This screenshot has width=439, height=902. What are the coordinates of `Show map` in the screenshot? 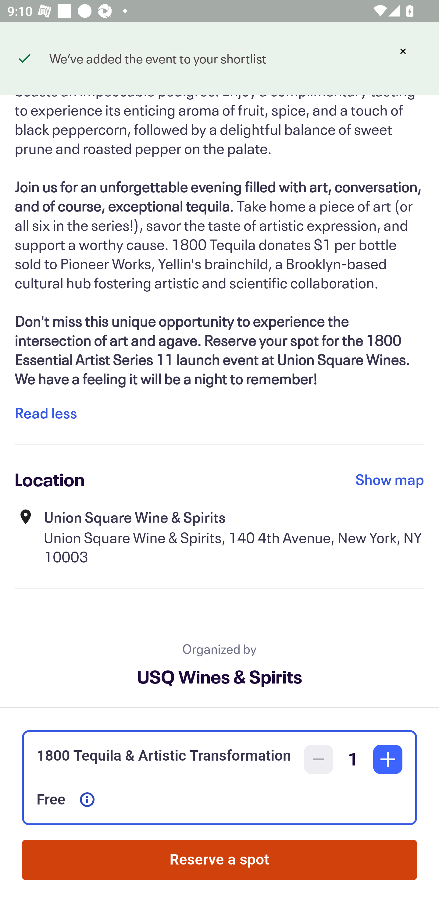 It's located at (390, 479).